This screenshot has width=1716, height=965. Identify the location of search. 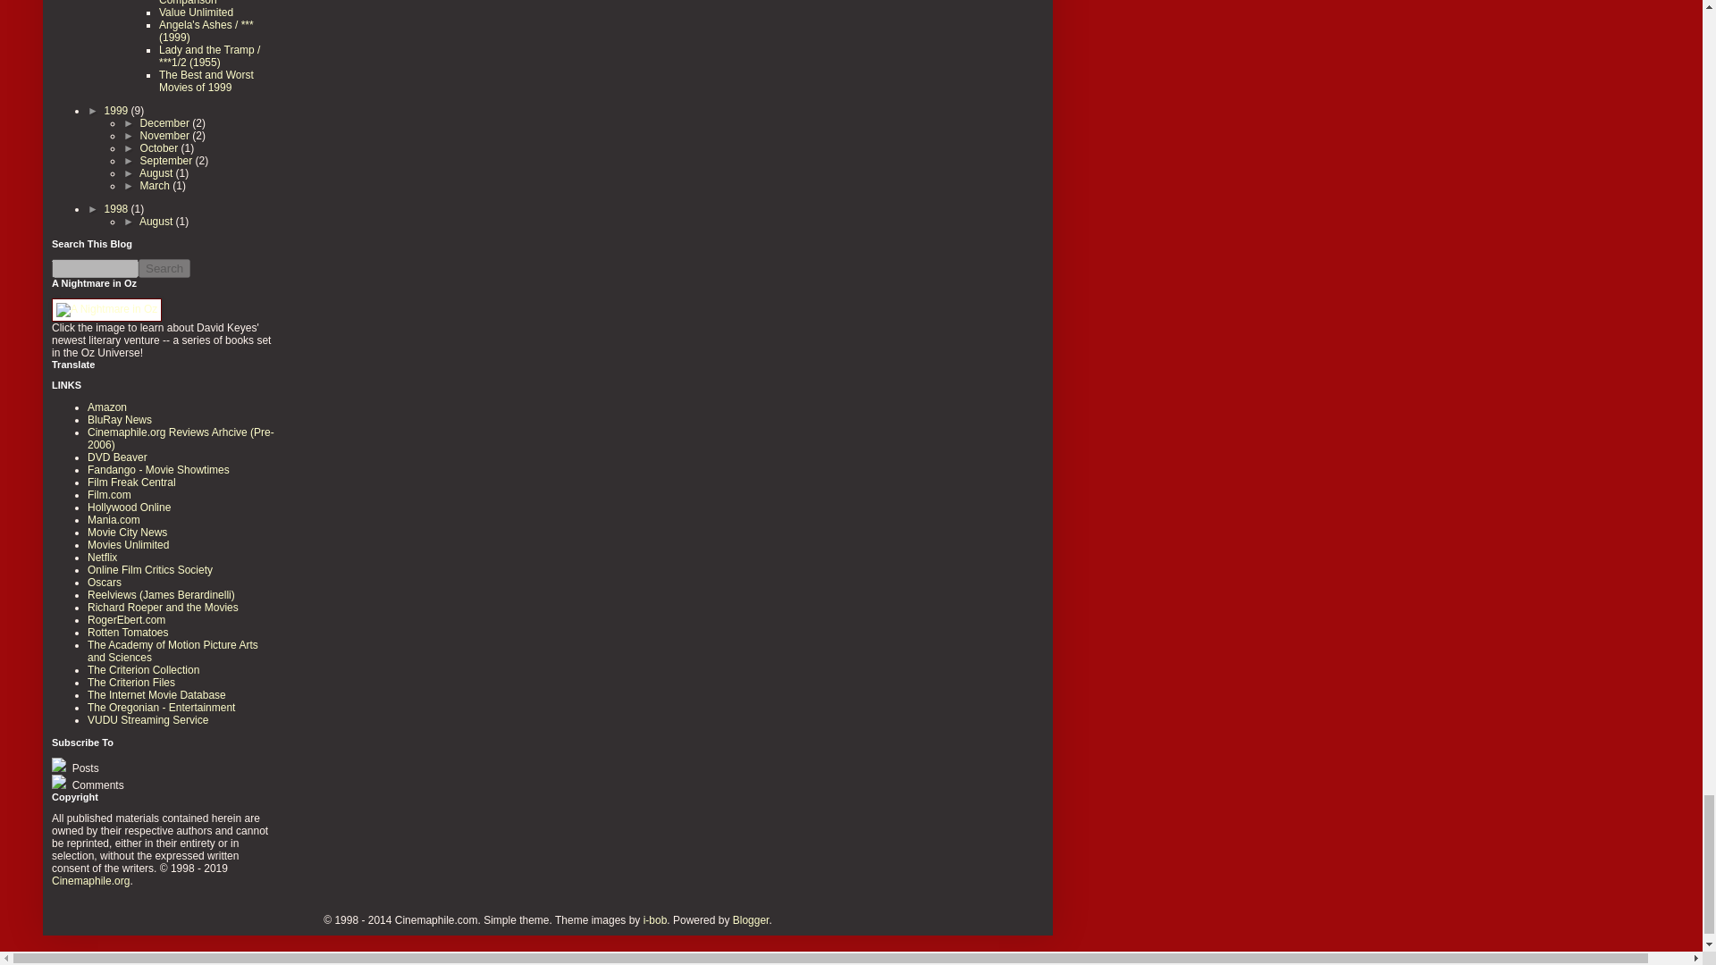
(95, 268).